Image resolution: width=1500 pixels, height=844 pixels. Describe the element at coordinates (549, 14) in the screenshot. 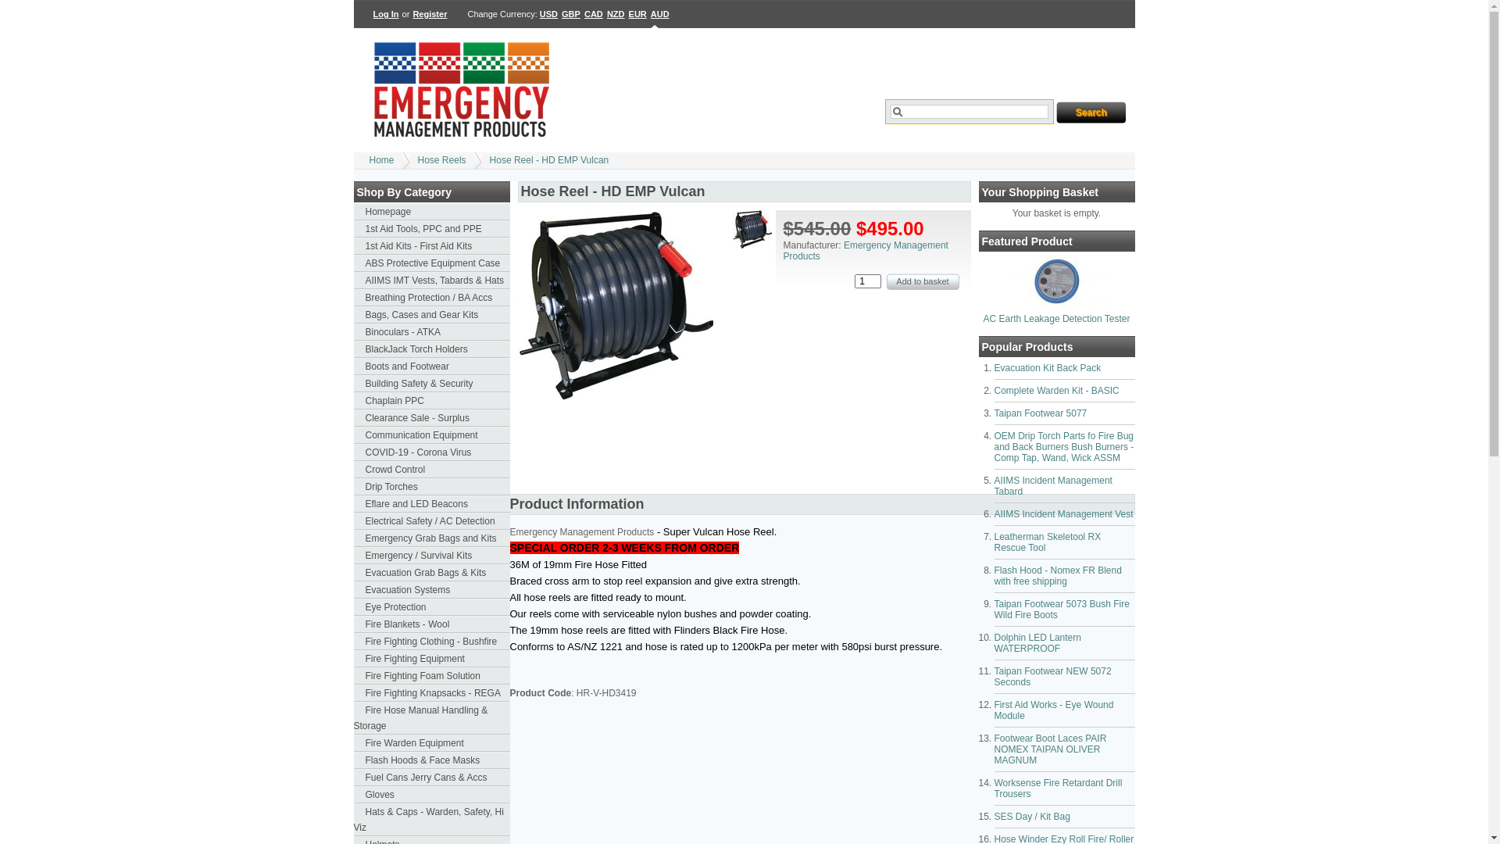

I see `USD` at that location.